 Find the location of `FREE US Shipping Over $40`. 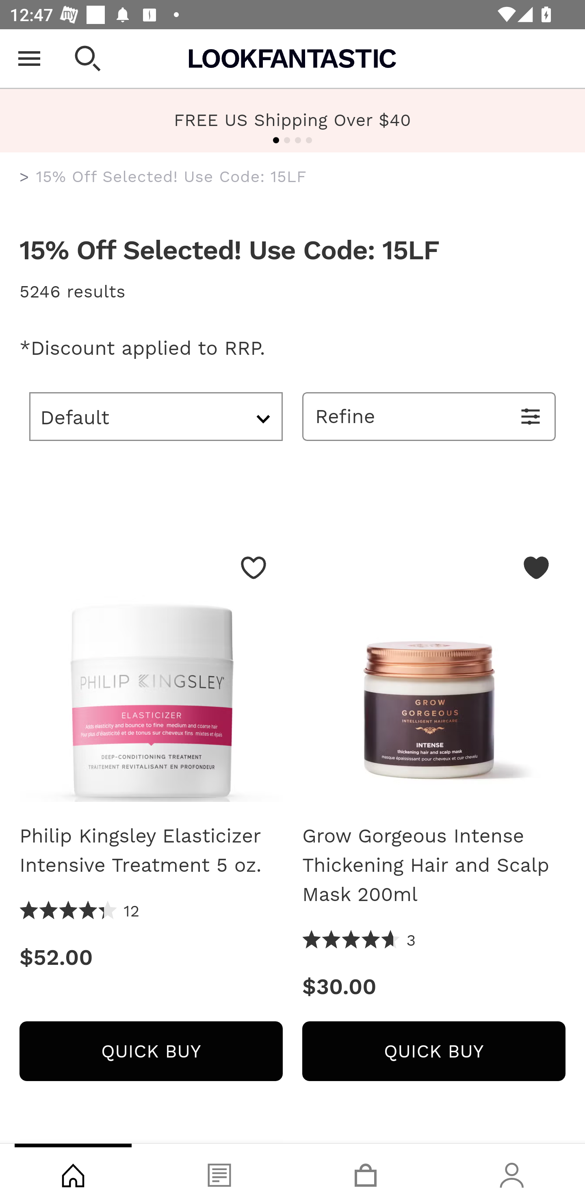

FREE US Shipping Over $40 is located at coordinates (292, 119).